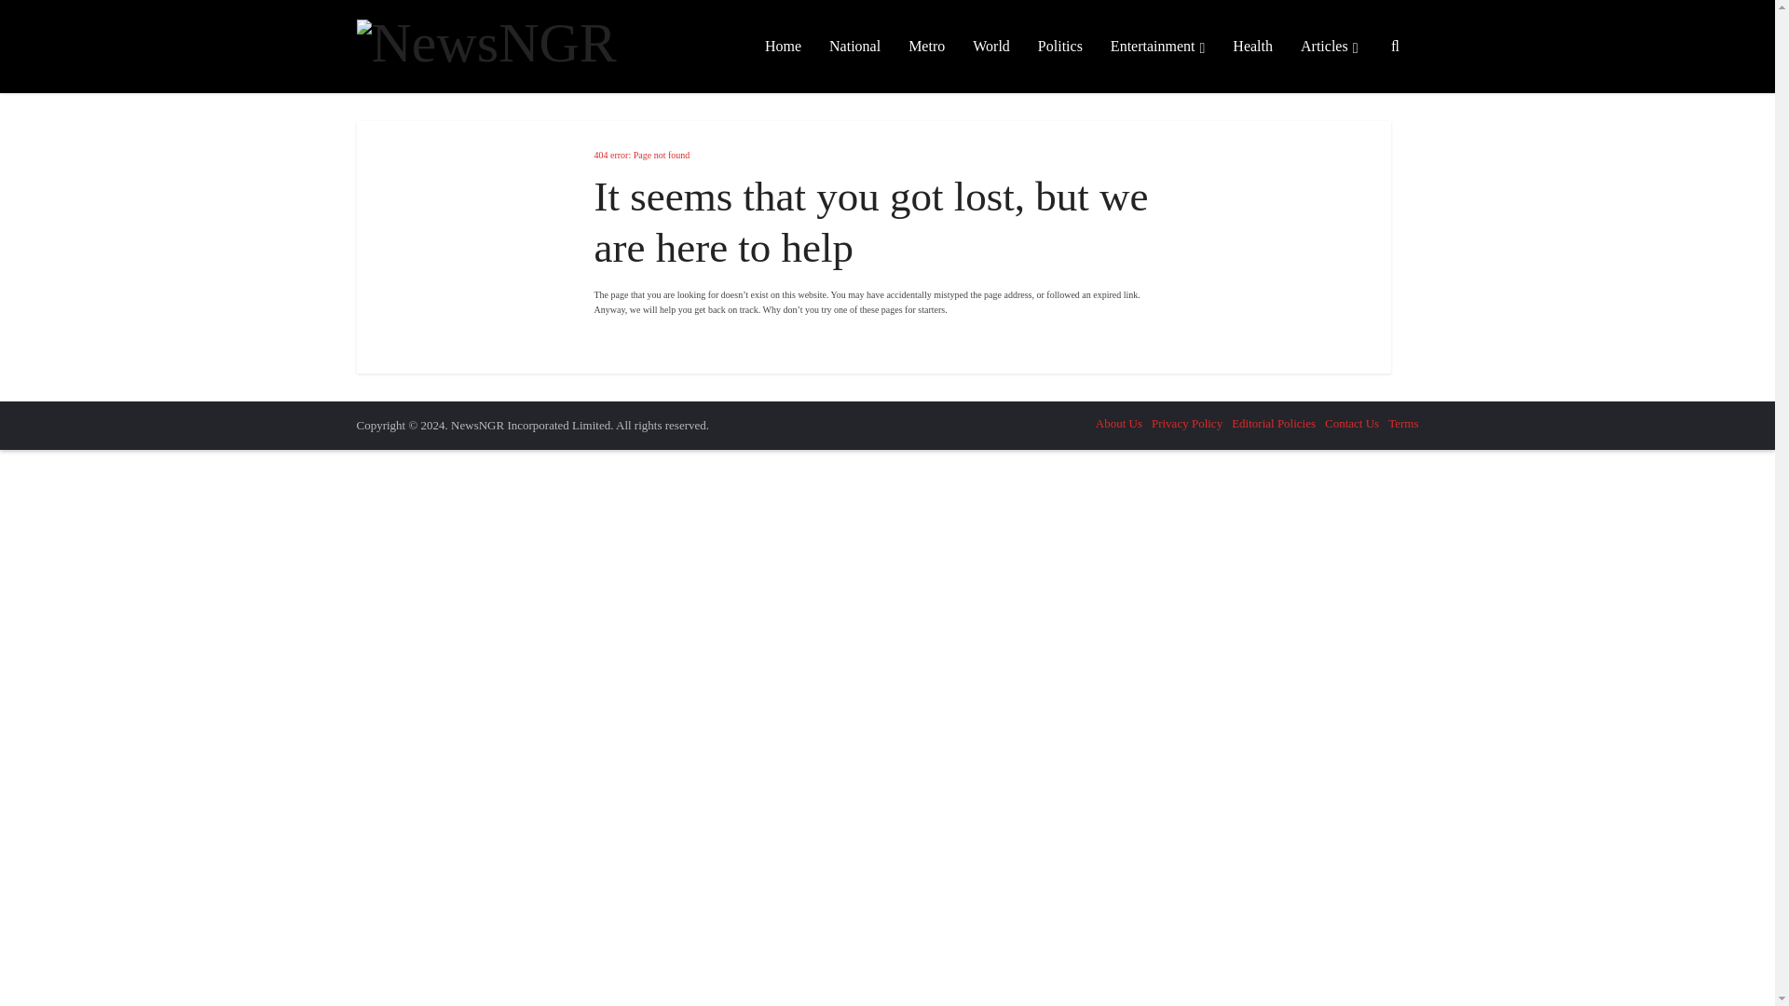 This screenshot has width=1789, height=1006. I want to click on Privacy Policy, so click(1187, 423).